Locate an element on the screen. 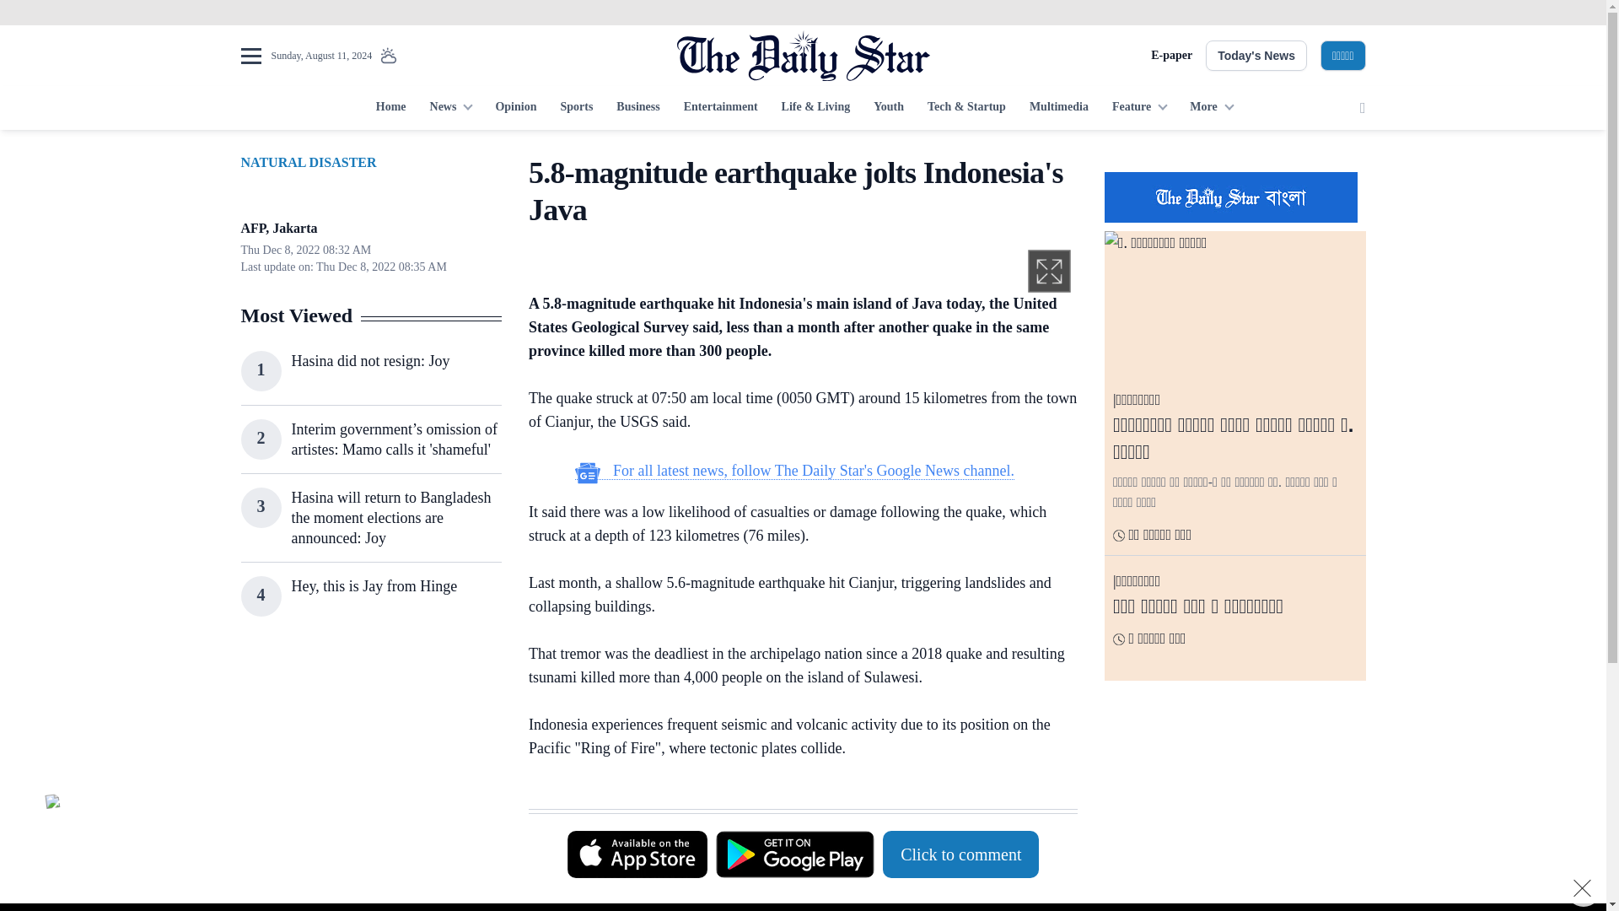 The width and height of the screenshot is (1619, 911). Feature is located at coordinates (1139, 108).